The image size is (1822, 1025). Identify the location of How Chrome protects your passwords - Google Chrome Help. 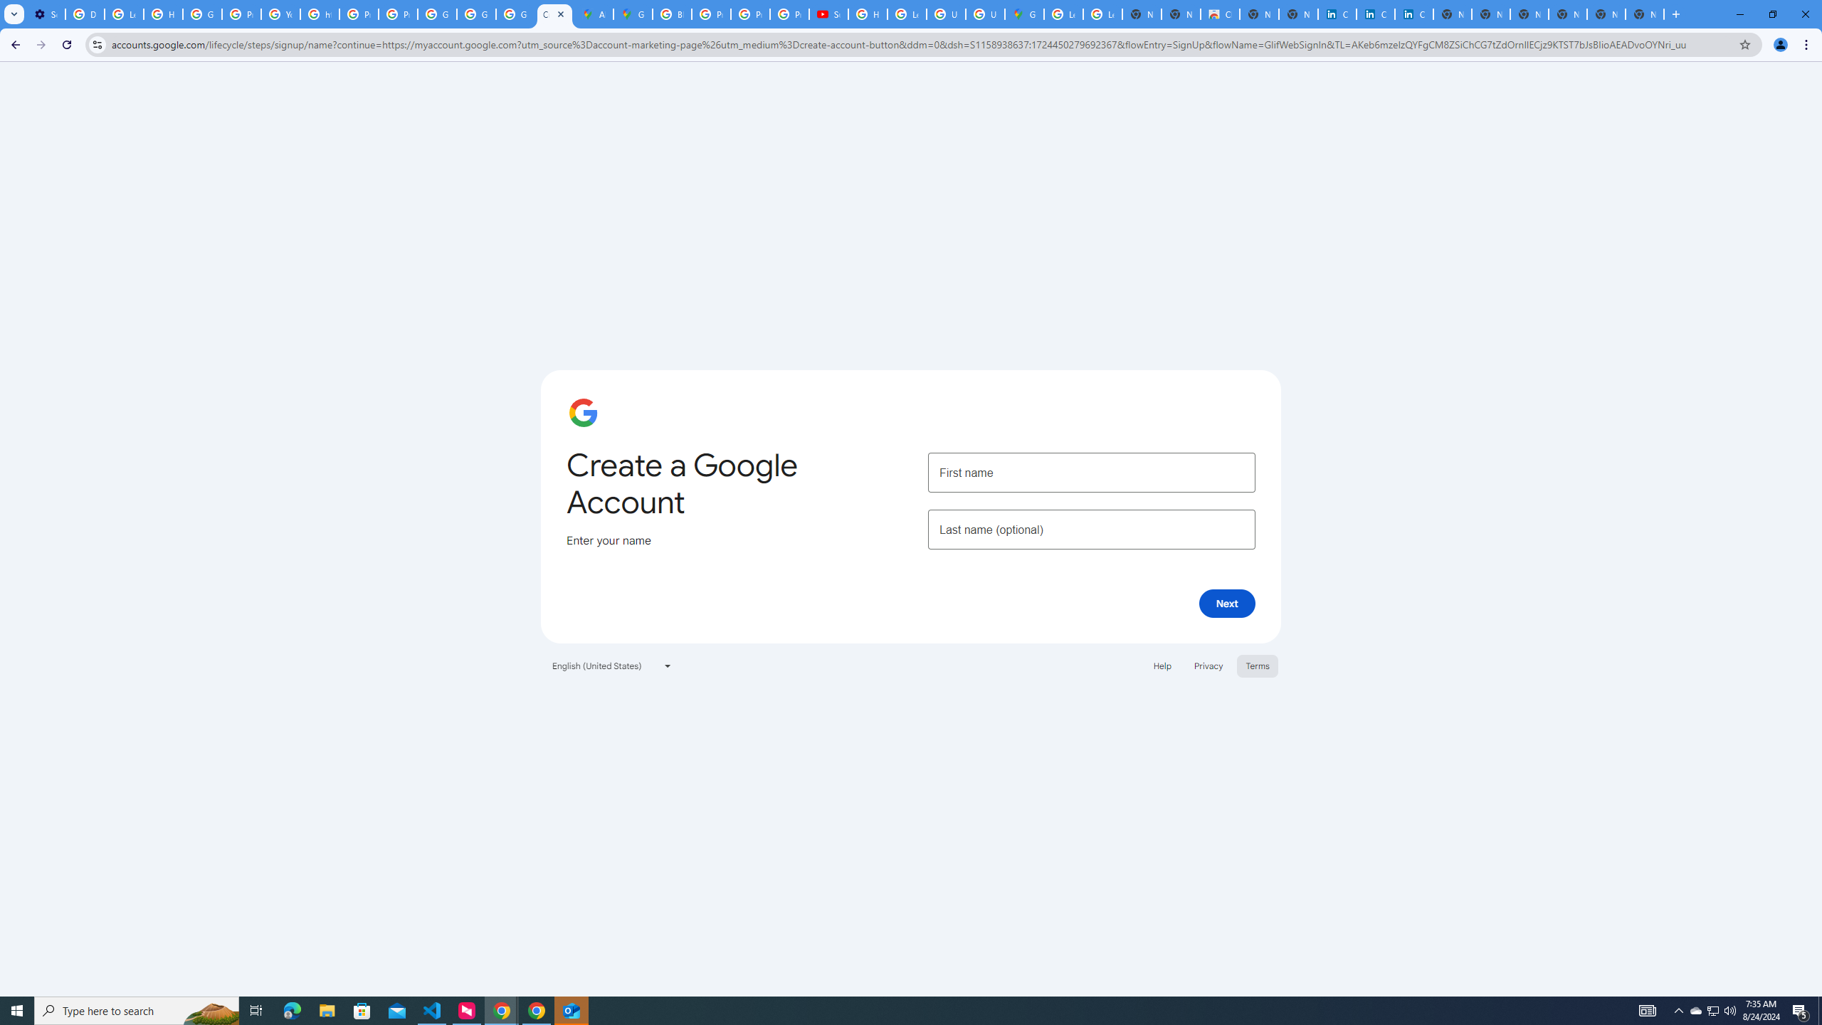
(868, 14).